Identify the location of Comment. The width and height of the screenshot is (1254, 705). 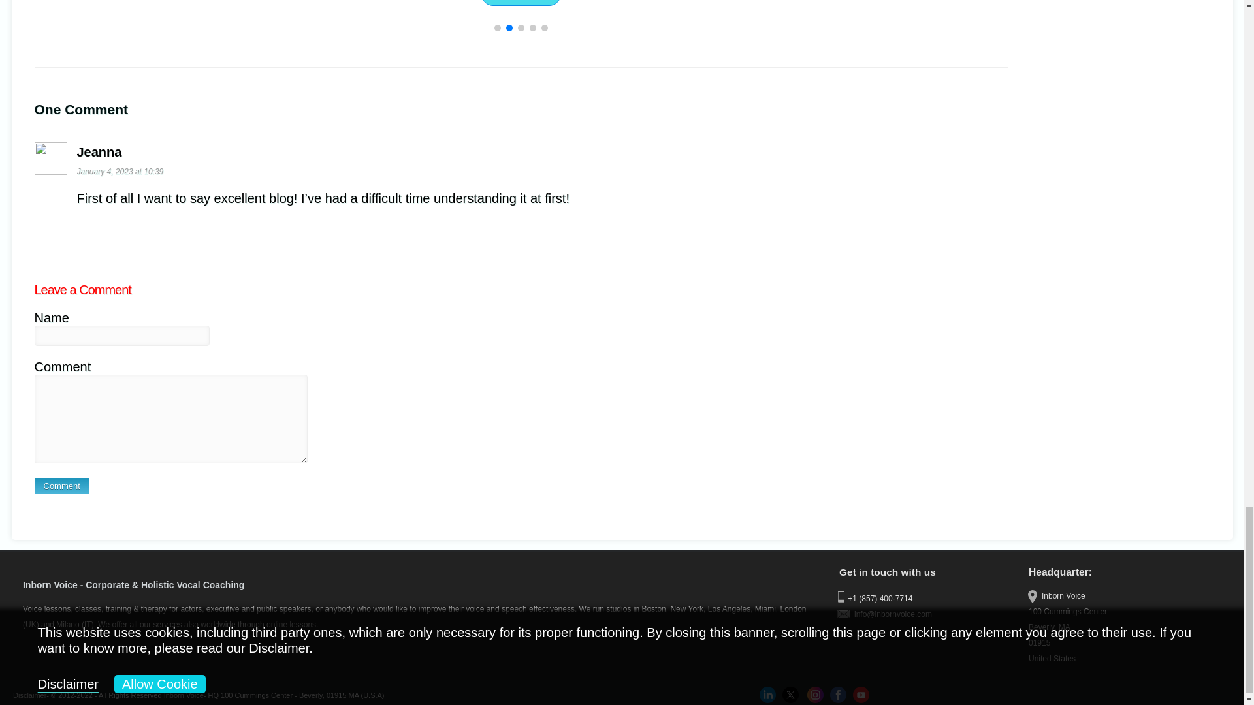
(61, 486).